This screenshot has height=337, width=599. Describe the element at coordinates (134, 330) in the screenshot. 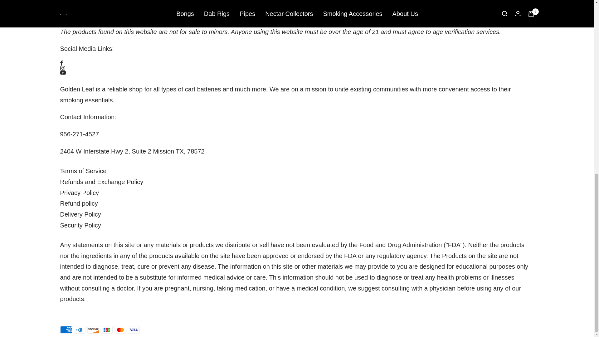

I see `Visa` at that location.